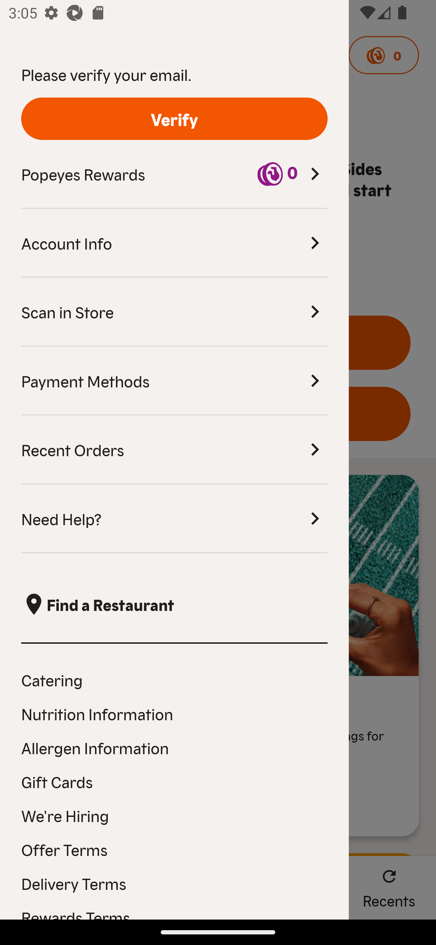  Describe the element at coordinates (174, 118) in the screenshot. I see `Verify` at that location.